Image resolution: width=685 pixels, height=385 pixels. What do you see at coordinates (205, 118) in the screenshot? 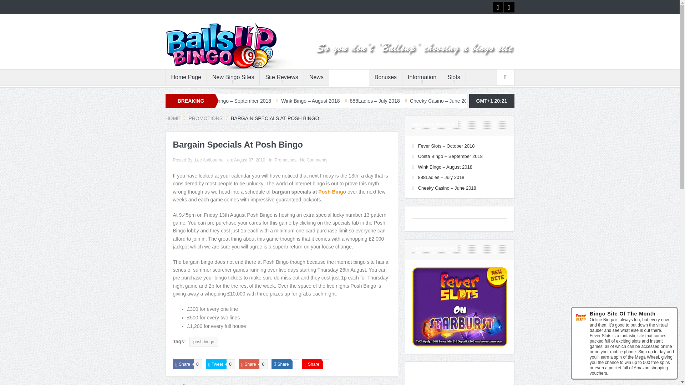
I see `Promotions` at bounding box center [205, 118].